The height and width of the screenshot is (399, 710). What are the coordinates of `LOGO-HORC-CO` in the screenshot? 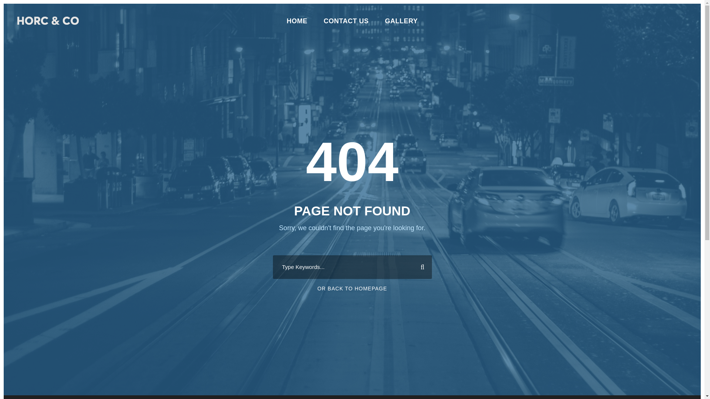 It's located at (48, 21).